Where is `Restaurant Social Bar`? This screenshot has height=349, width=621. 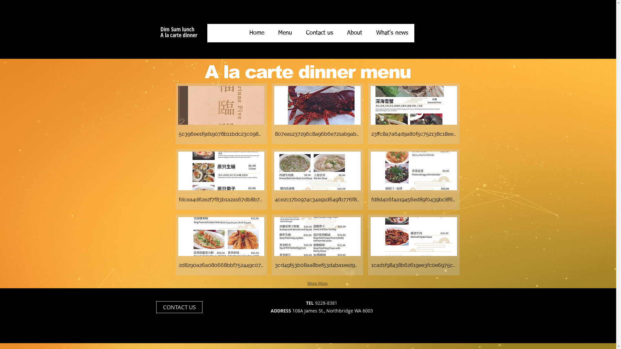 Restaurant Social Bar is located at coordinates (211, 306).